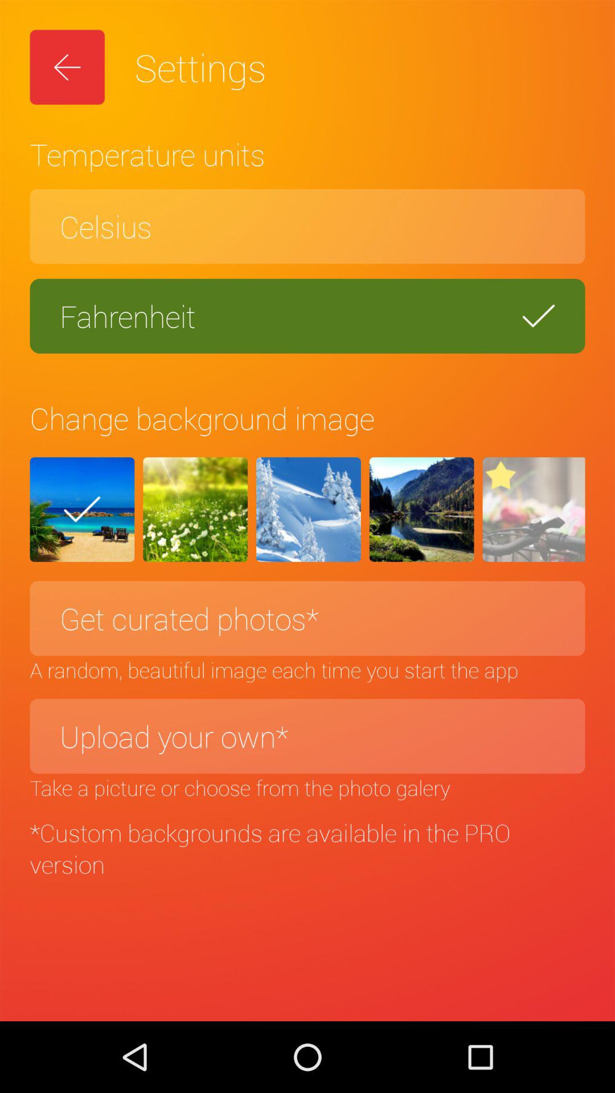 This screenshot has width=615, height=1093. I want to click on choose icon below take a picture item, so click(307, 848).